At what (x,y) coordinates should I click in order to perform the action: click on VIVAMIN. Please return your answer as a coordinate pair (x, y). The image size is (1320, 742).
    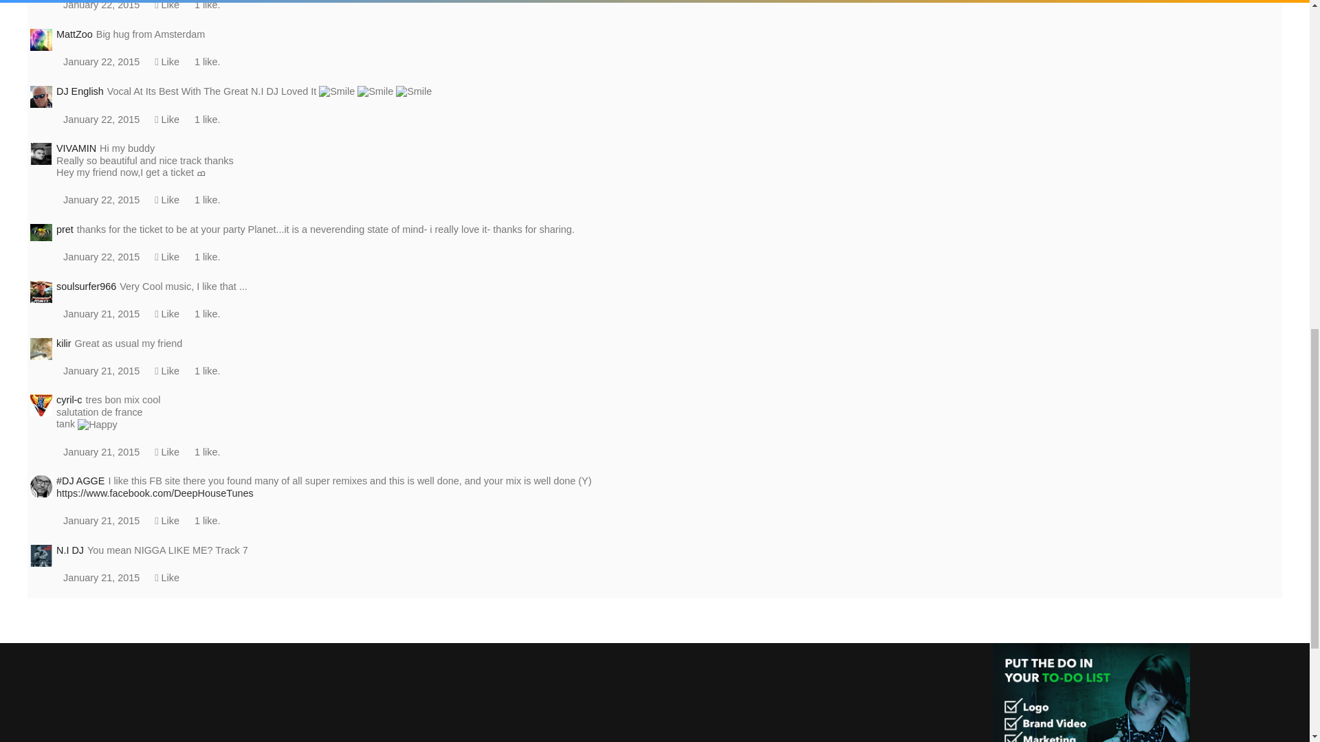
    Looking at the image, I should click on (41, 154).